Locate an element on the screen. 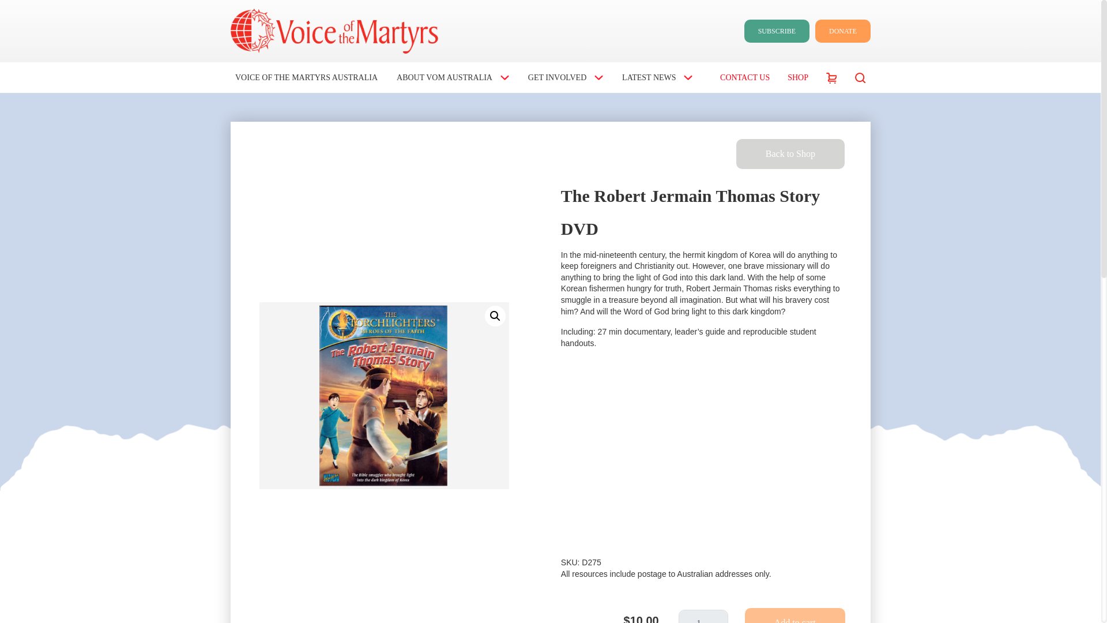 This screenshot has width=1107, height=623. Qty is located at coordinates (703, 616).